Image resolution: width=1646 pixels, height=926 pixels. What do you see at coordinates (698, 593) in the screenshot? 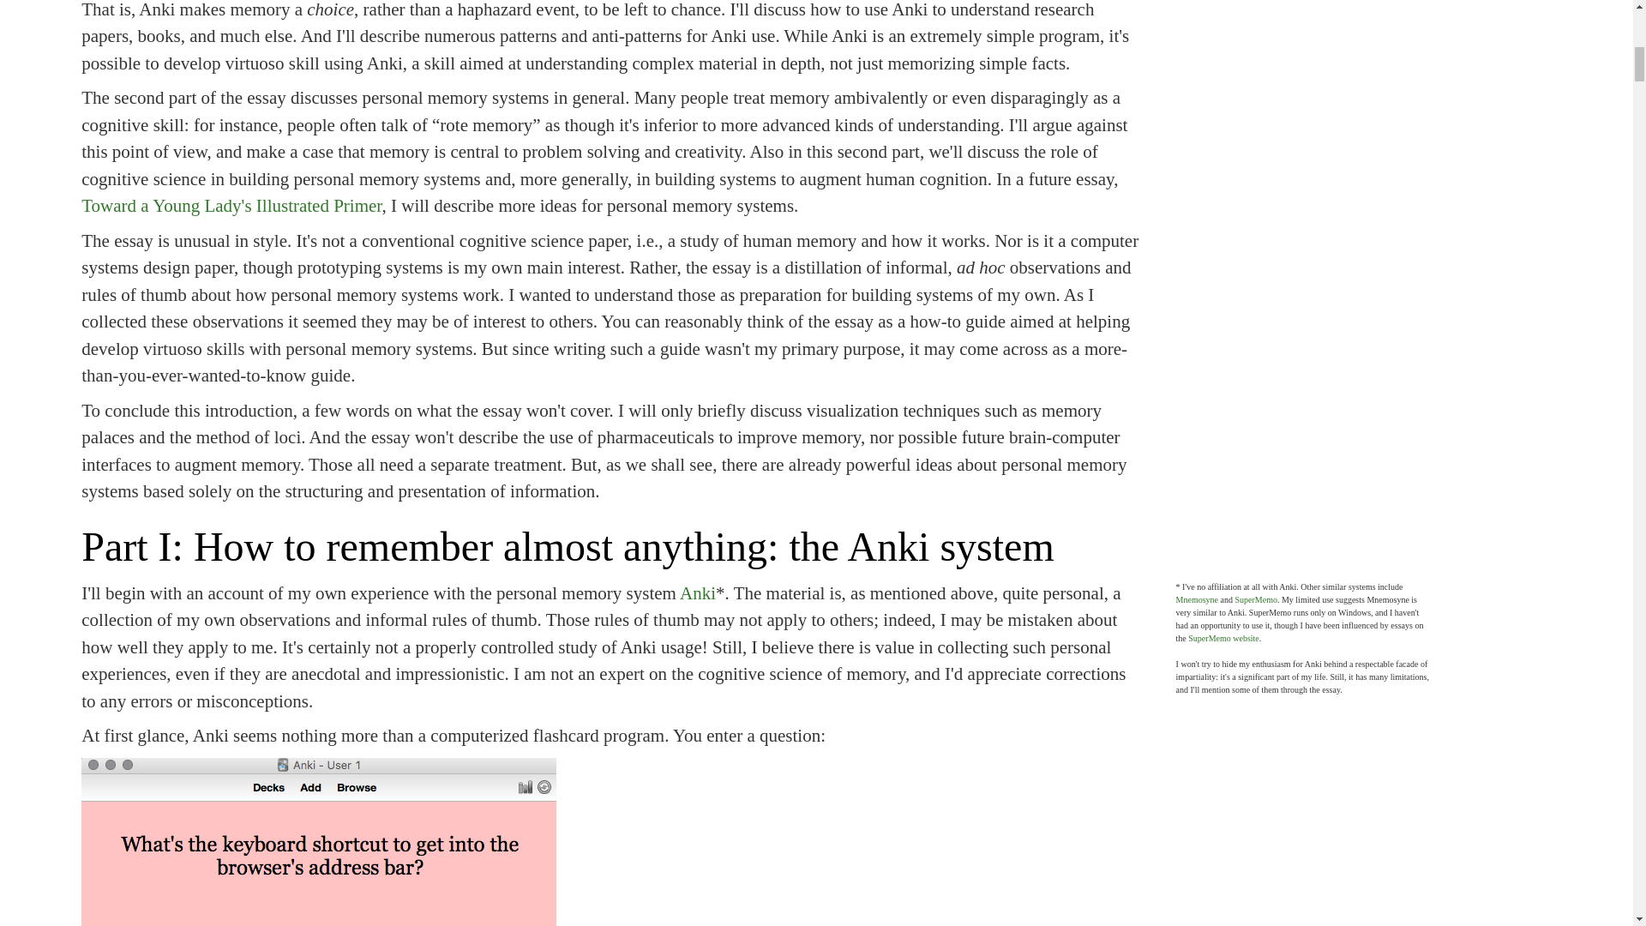
I see `Anki` at bounding box center [698, 593].